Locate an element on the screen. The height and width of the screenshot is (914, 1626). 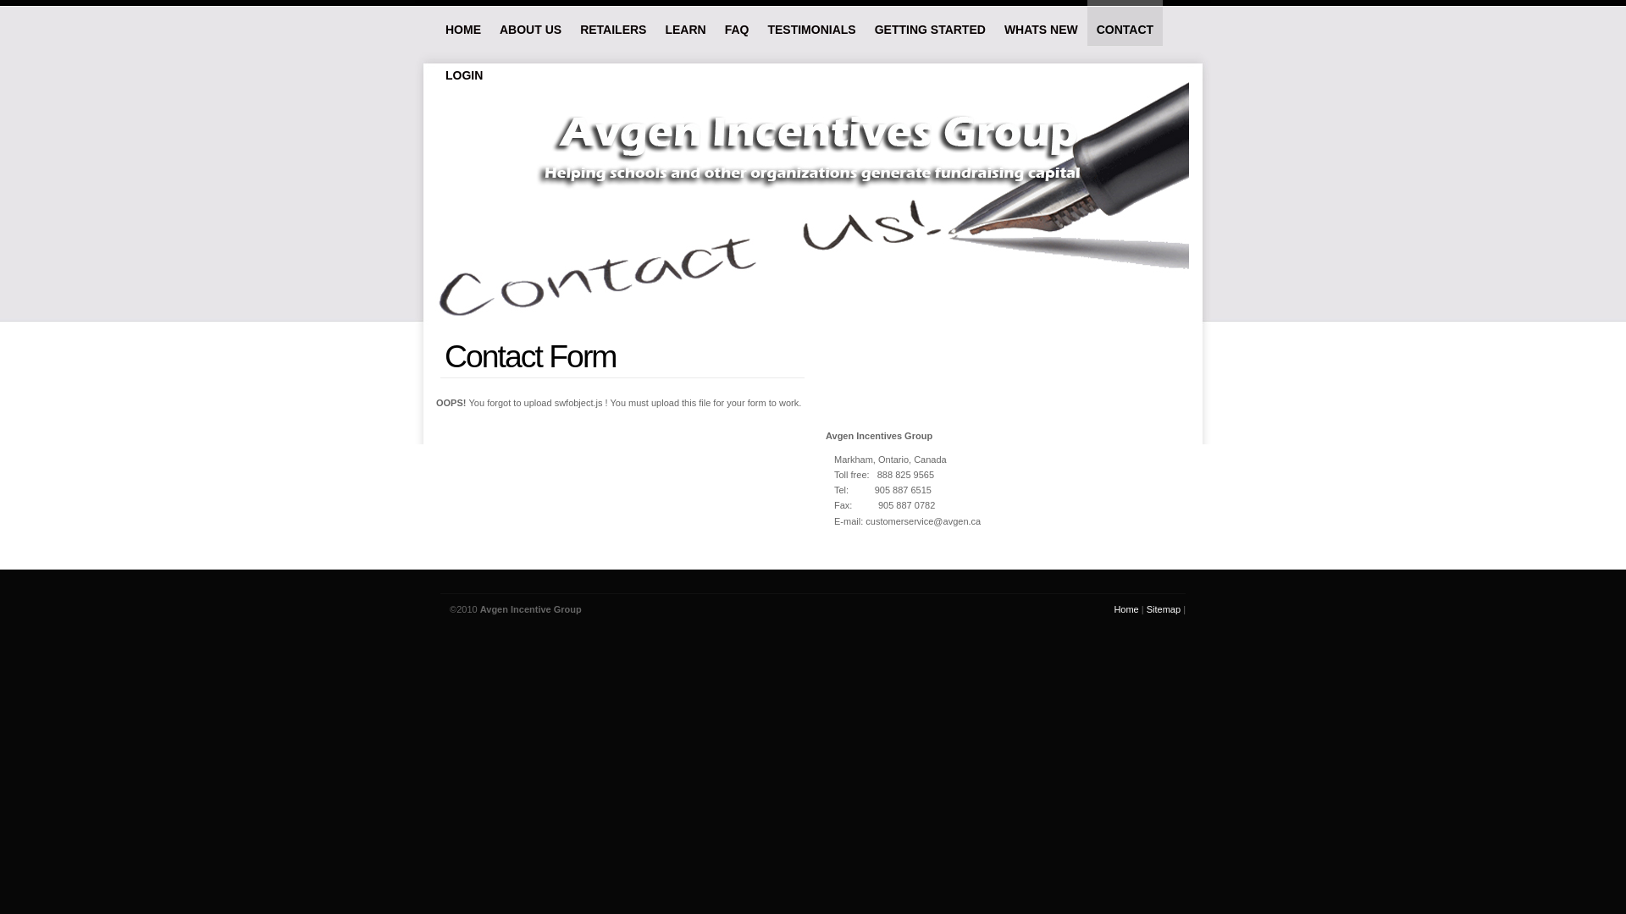
LOGIN is located at coordinates (464, 68).